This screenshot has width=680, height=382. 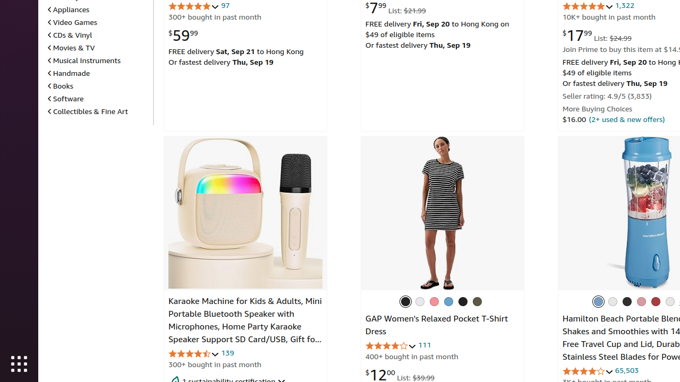 What do you see at coordinates (448, 301) in the screenshot?
I see `Soft Cornflower 452` at bounding box center [448, 301].